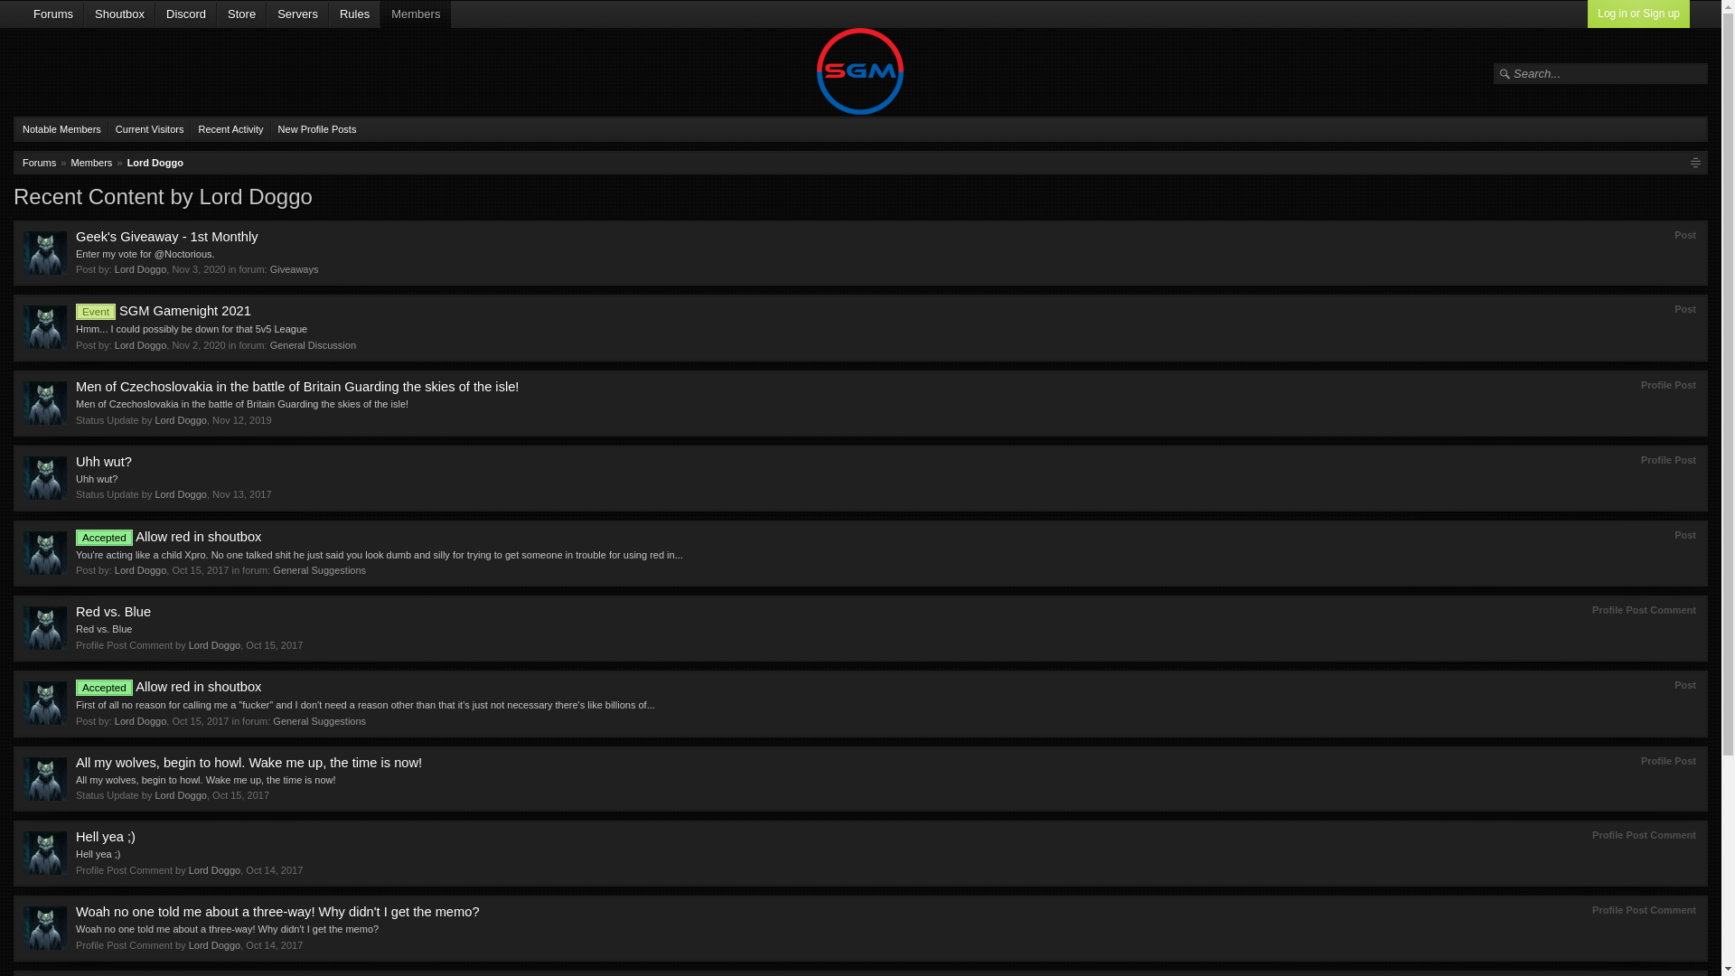  Describe the element at coordinates (167, 237) in the screenshot. I see `Geek's Giveaway - 1st Monthly` at that location.